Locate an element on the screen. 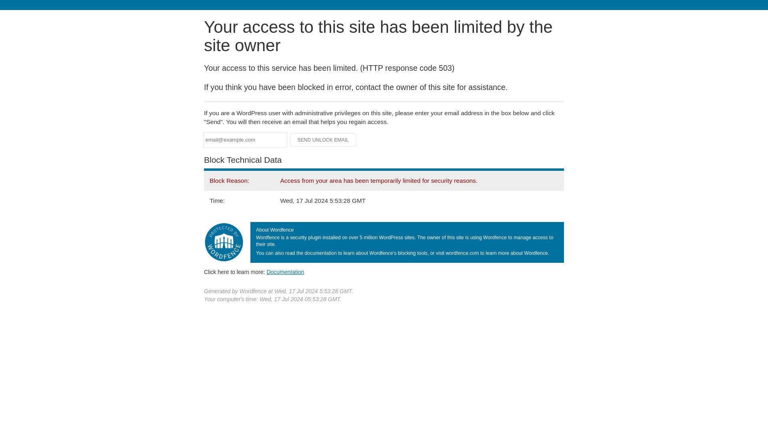 The width and height of the screenshot is (768, 432). Documentation is located at coordinates (285, 272).